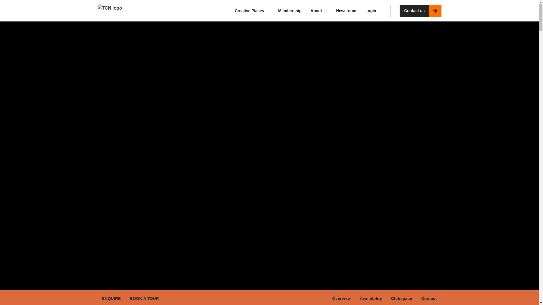 The image size is (543, 305). Describe the element at coordinates (414, 11) in the screenshot. I see `Contact us` at that location.